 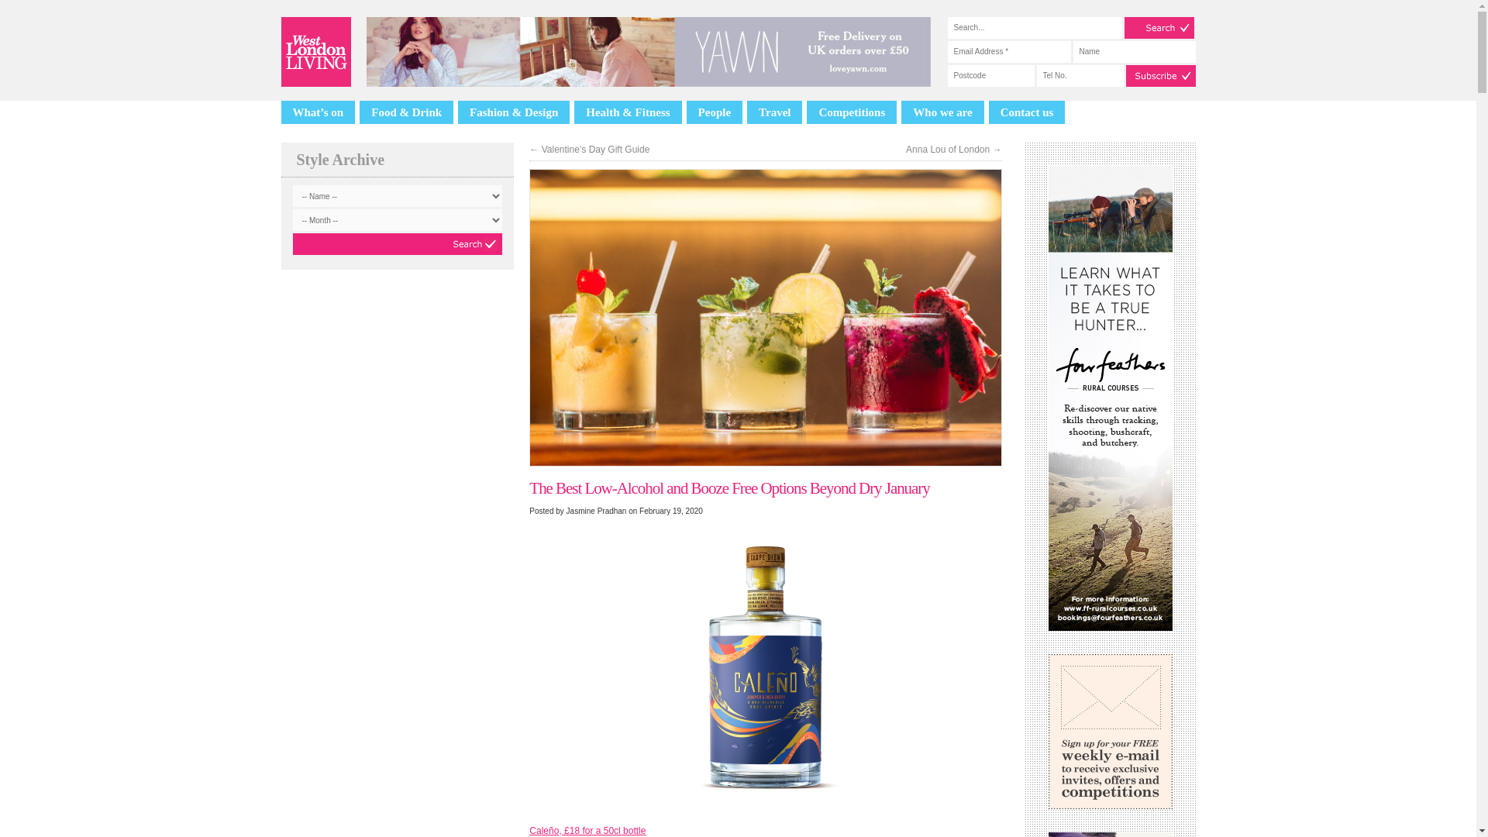 What do you see at coordinates (1133, 51) in the screenshot?
I see `Name` at bounding box center [1133, 51].